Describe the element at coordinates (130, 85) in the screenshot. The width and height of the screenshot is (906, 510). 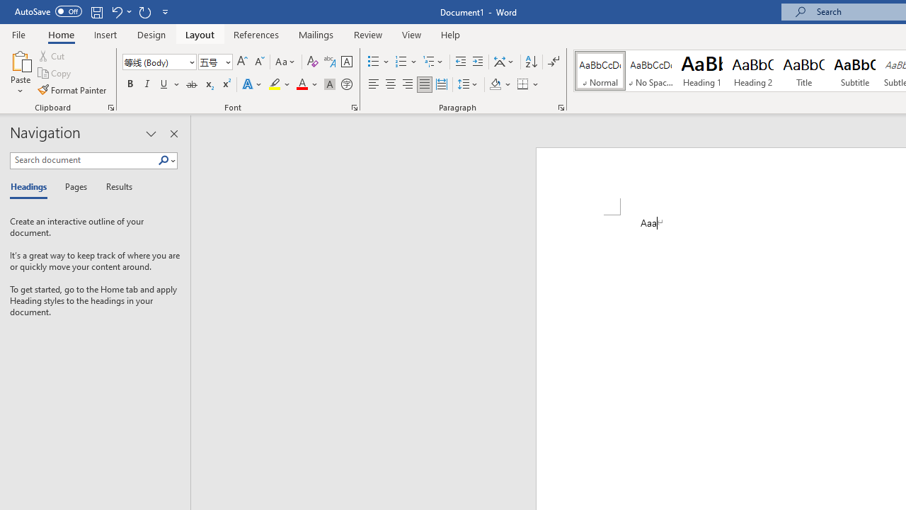
I see `Bold` at that location.